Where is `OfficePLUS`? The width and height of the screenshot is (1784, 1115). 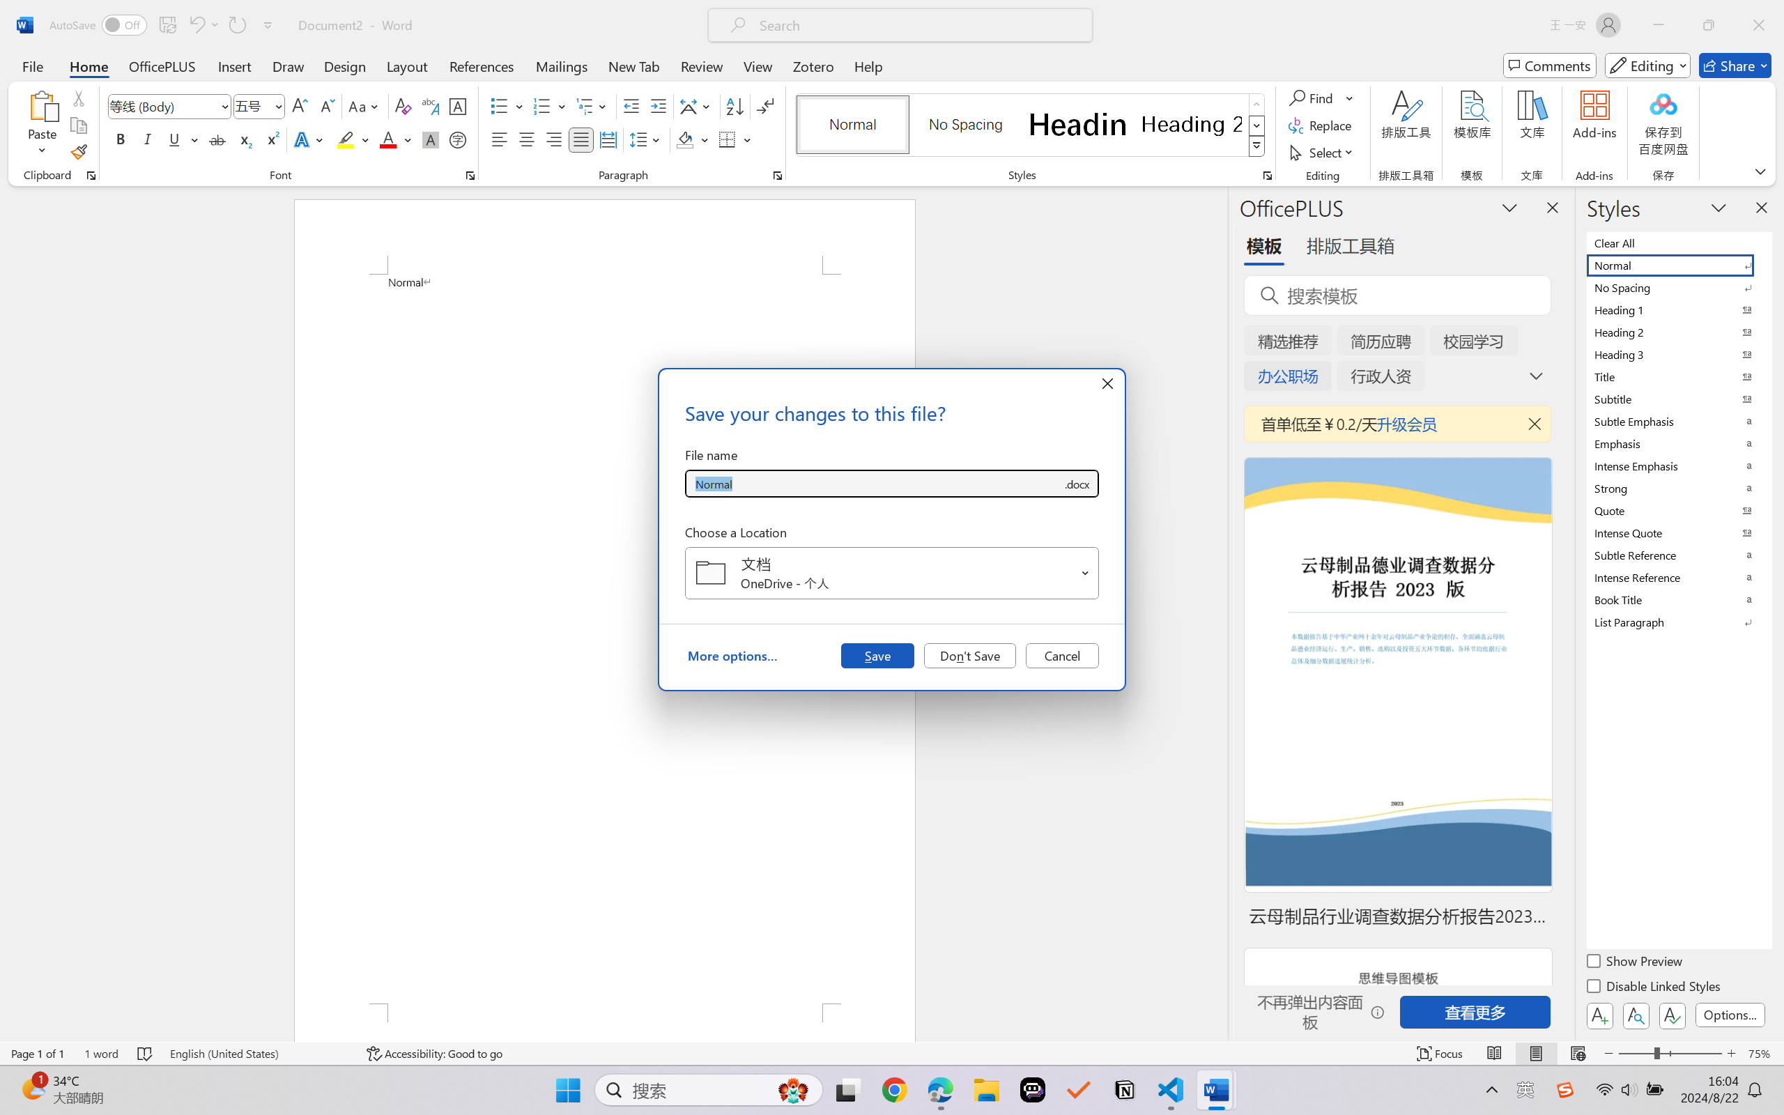
OfficePLUS is located at coordinates (162, 66).